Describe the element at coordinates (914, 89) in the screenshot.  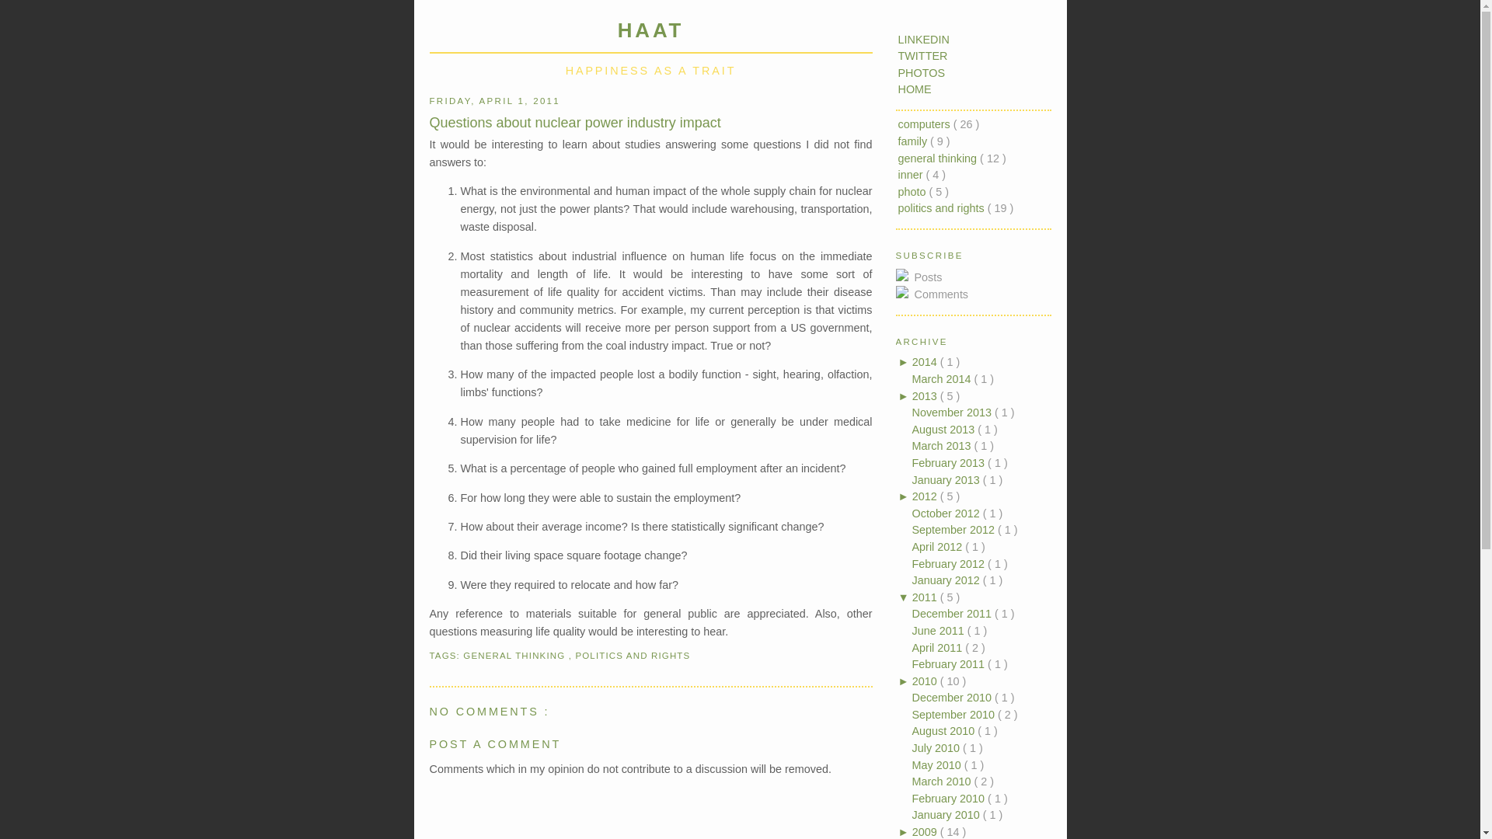
I see `HOME` at that location.